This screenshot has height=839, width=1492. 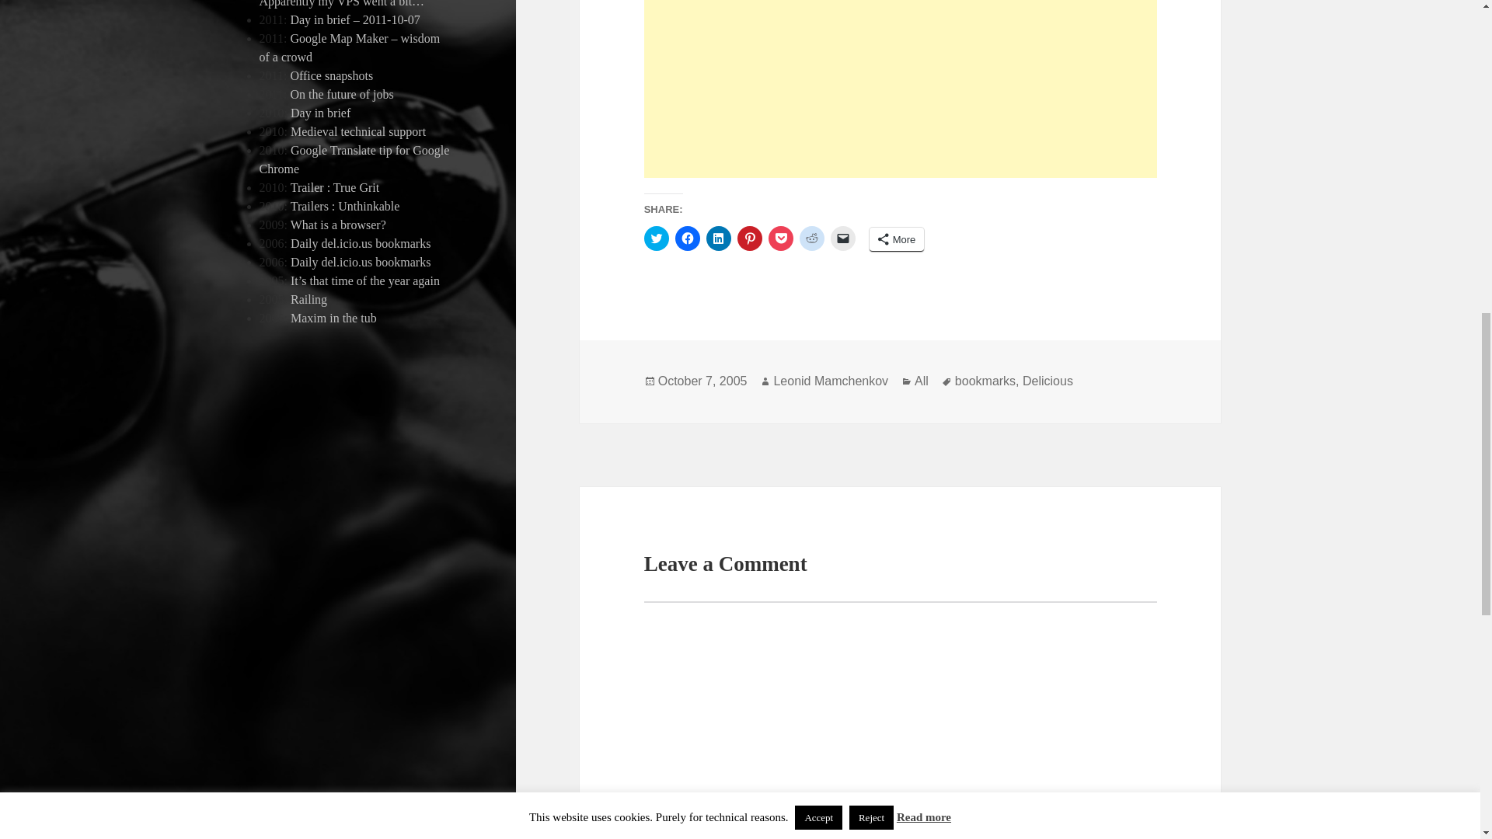 What do you see at coordinates (320, 113) in the screenshot?
I see `Day in brief` at bounding box center [320, 113].